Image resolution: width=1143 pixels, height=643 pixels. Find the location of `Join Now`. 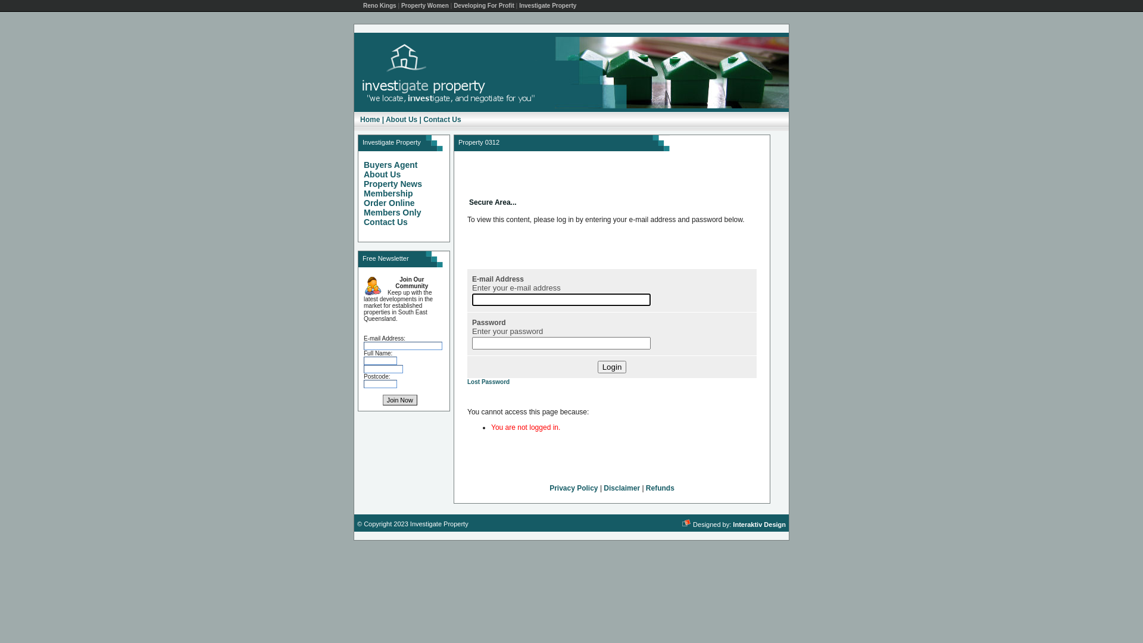

Join Now is located at coordinates (400, 400).